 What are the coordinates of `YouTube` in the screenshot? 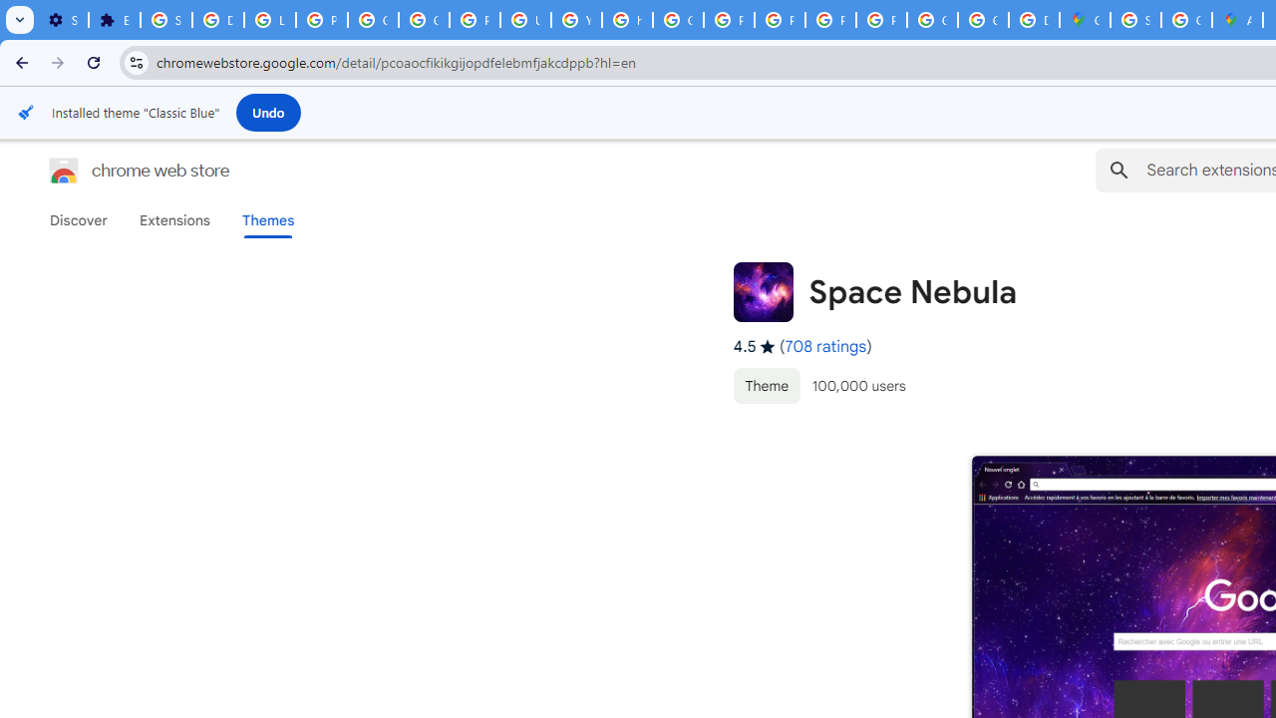 It's located at (576, 20).